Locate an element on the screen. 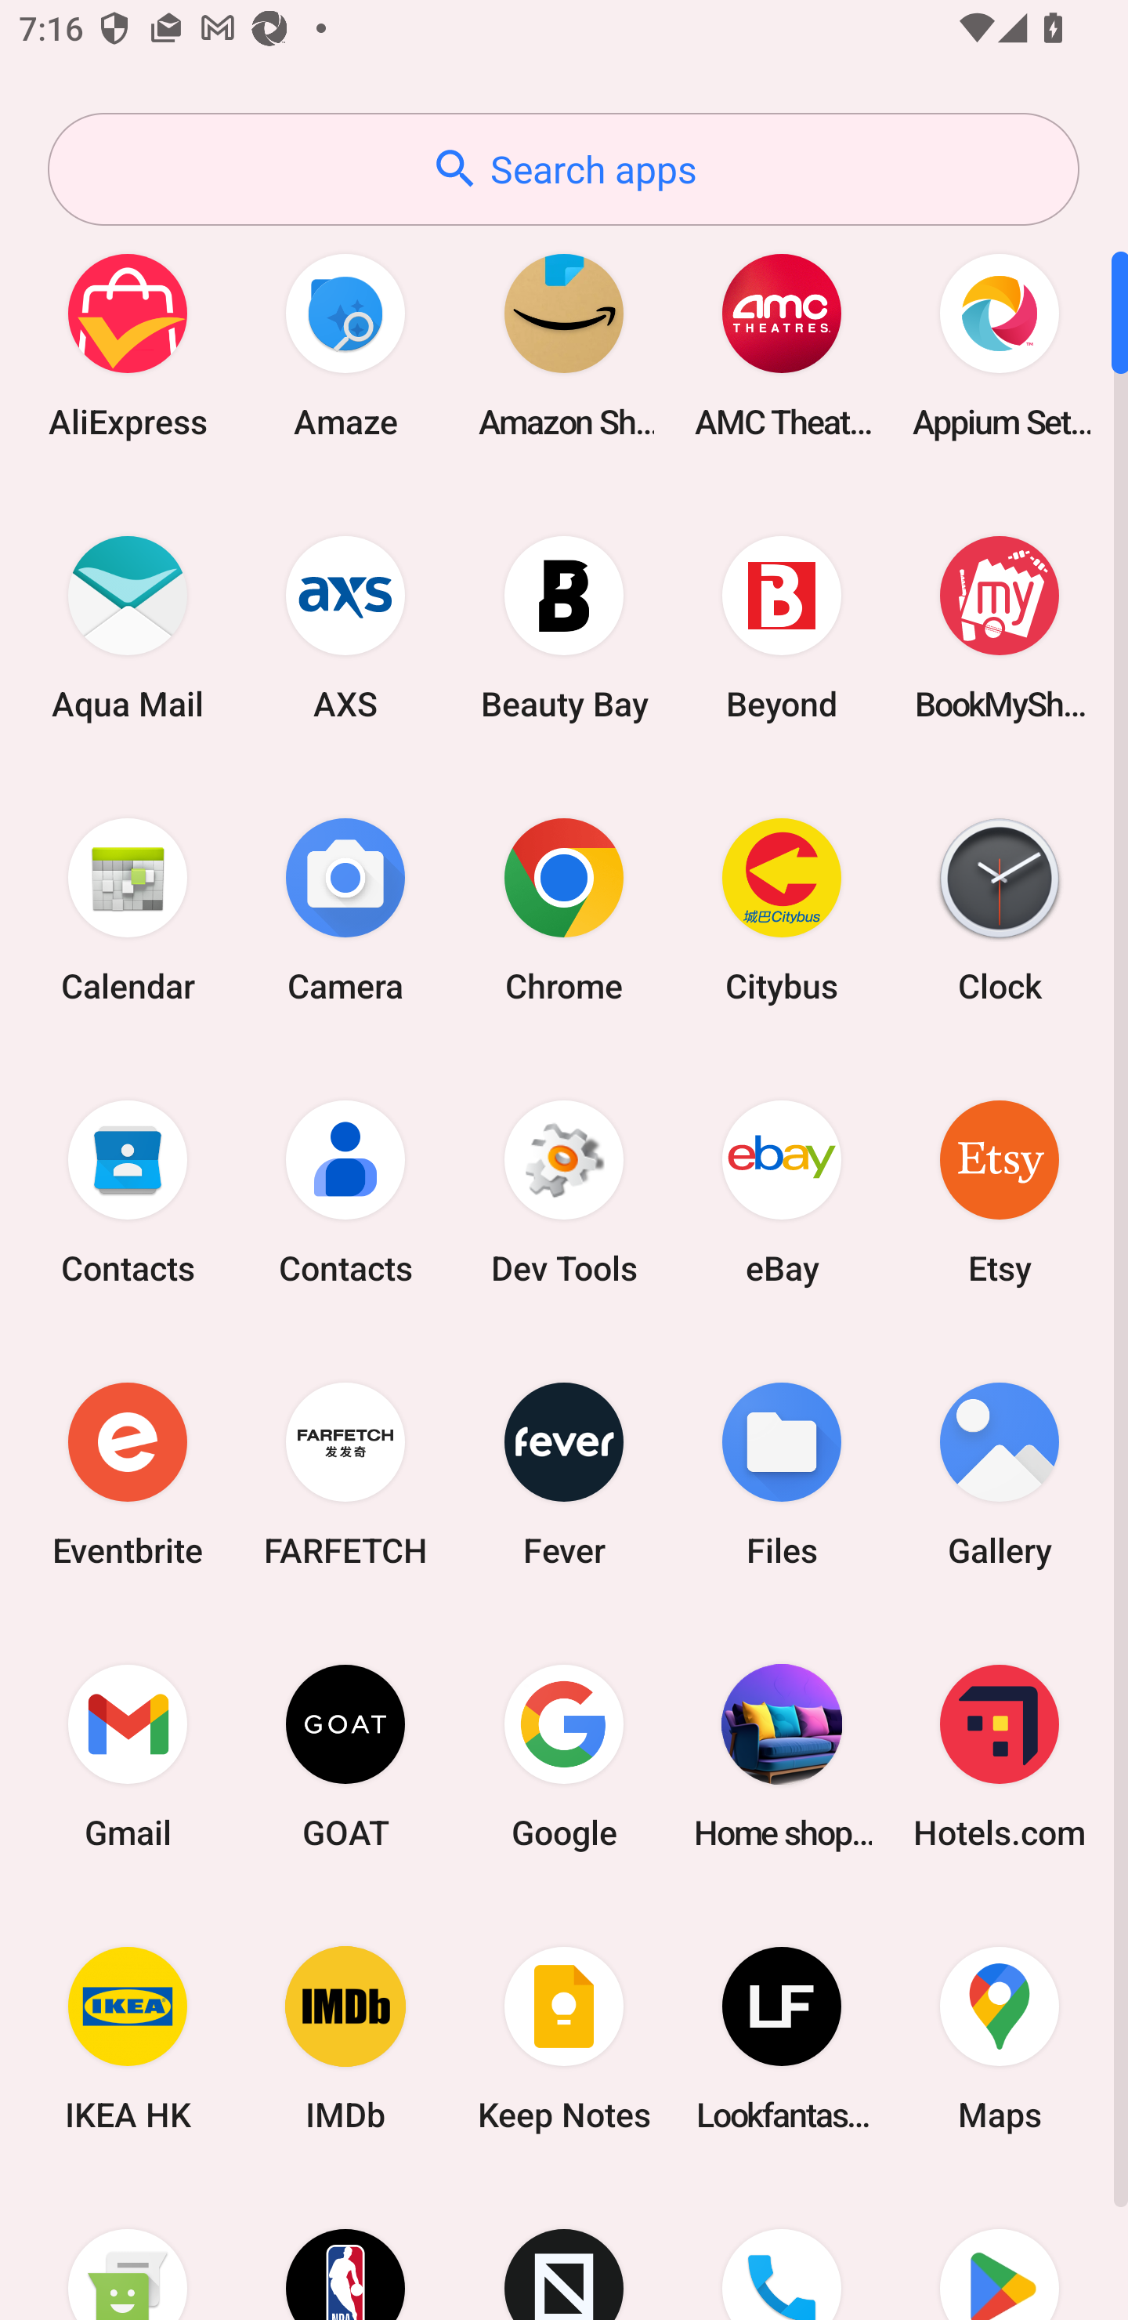  AXS is located at coordinates (345, 627).